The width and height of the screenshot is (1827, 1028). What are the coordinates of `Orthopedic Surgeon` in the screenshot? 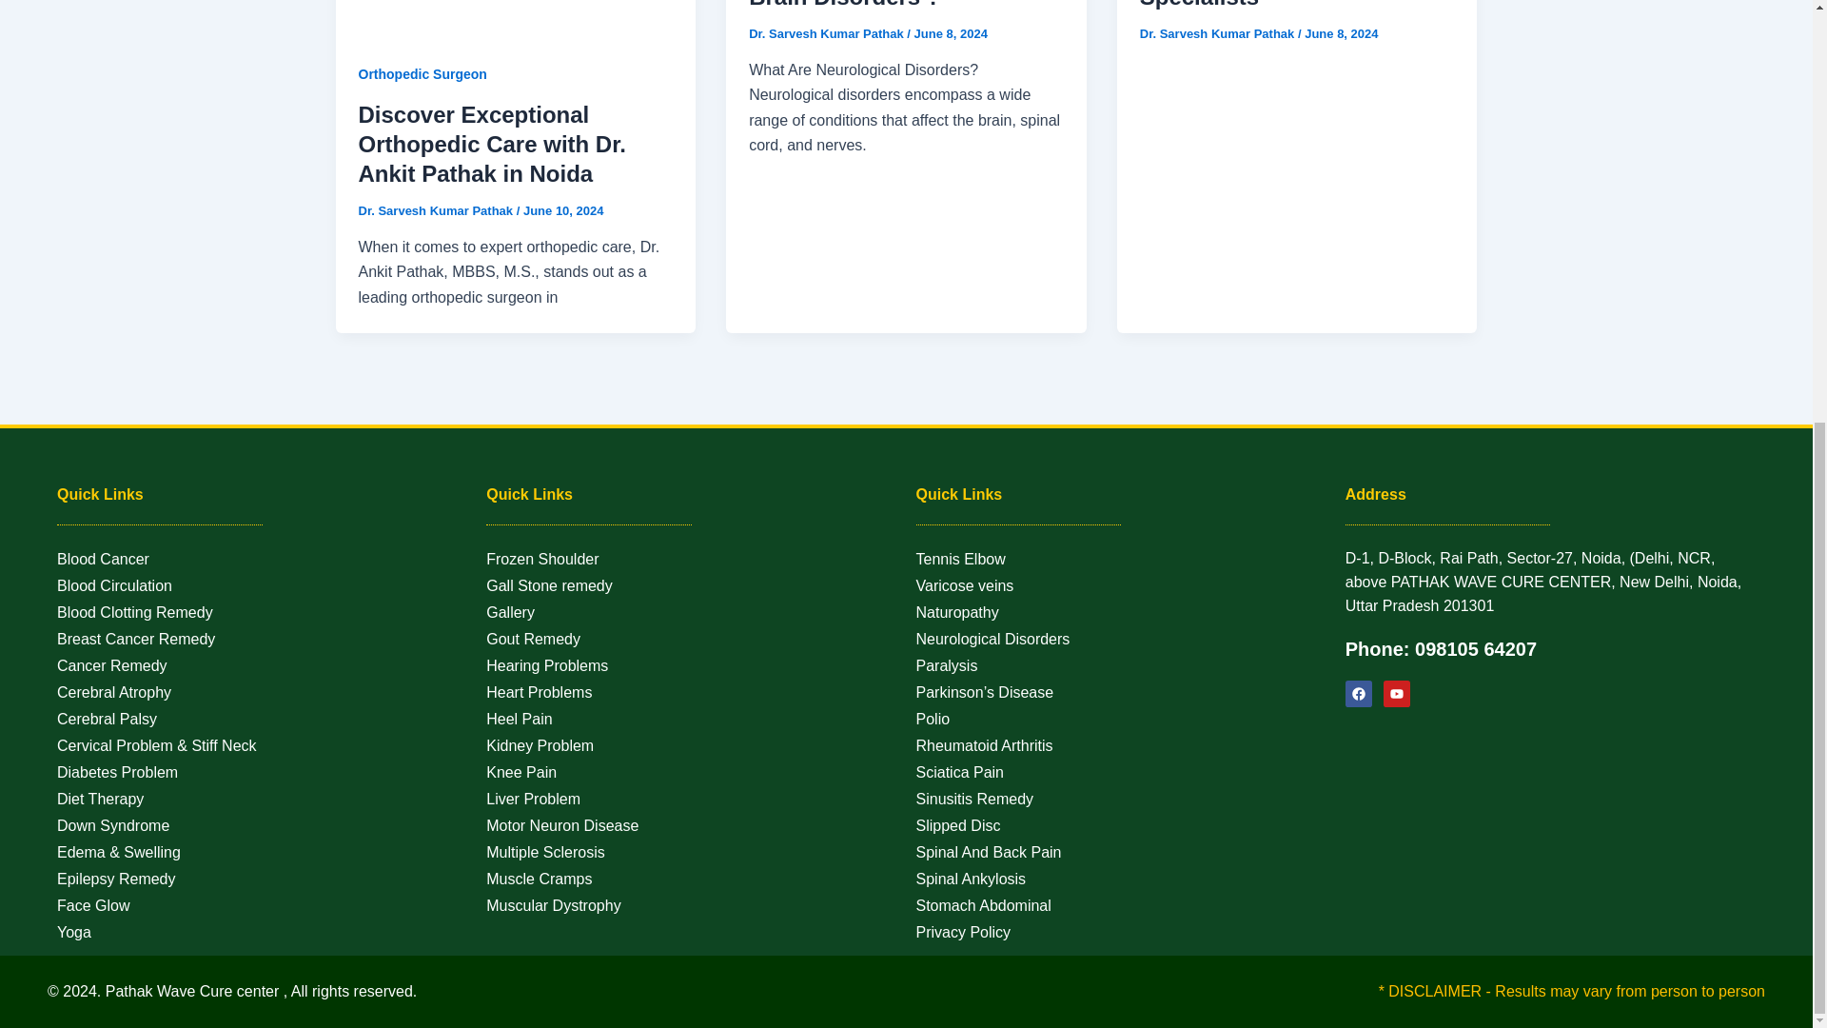 It's located at (422, 74).